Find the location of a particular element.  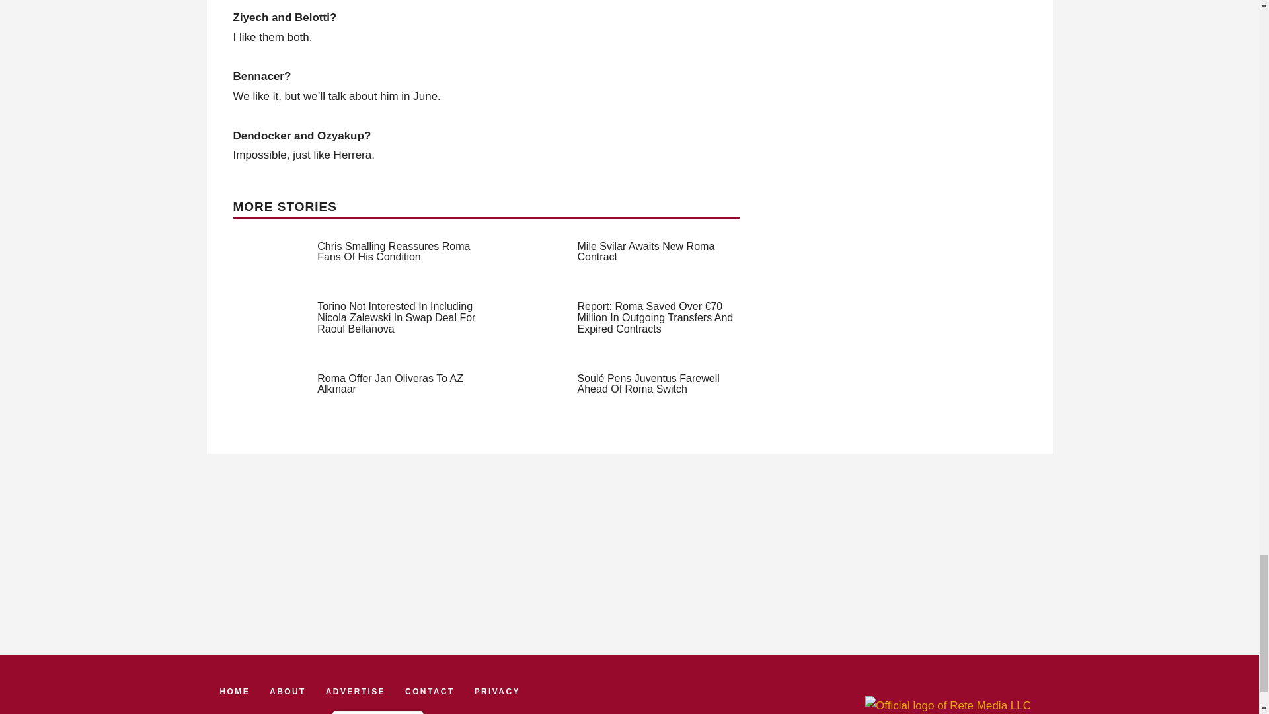

HOME is located at coordinates (235, 692).